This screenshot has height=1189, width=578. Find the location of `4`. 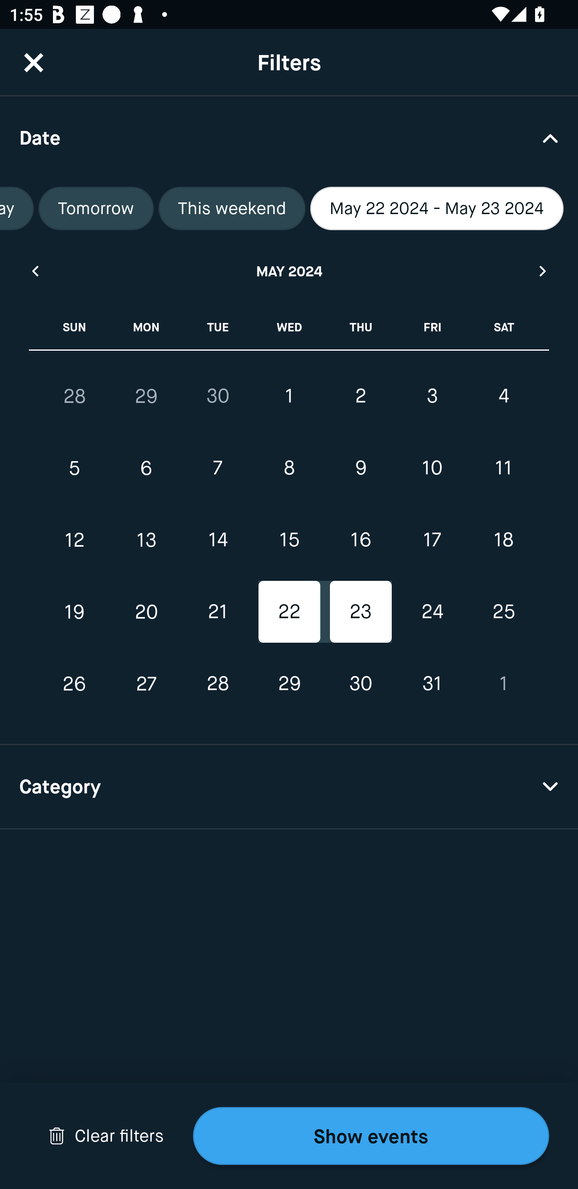

4 is located at coordinates (503, 396).